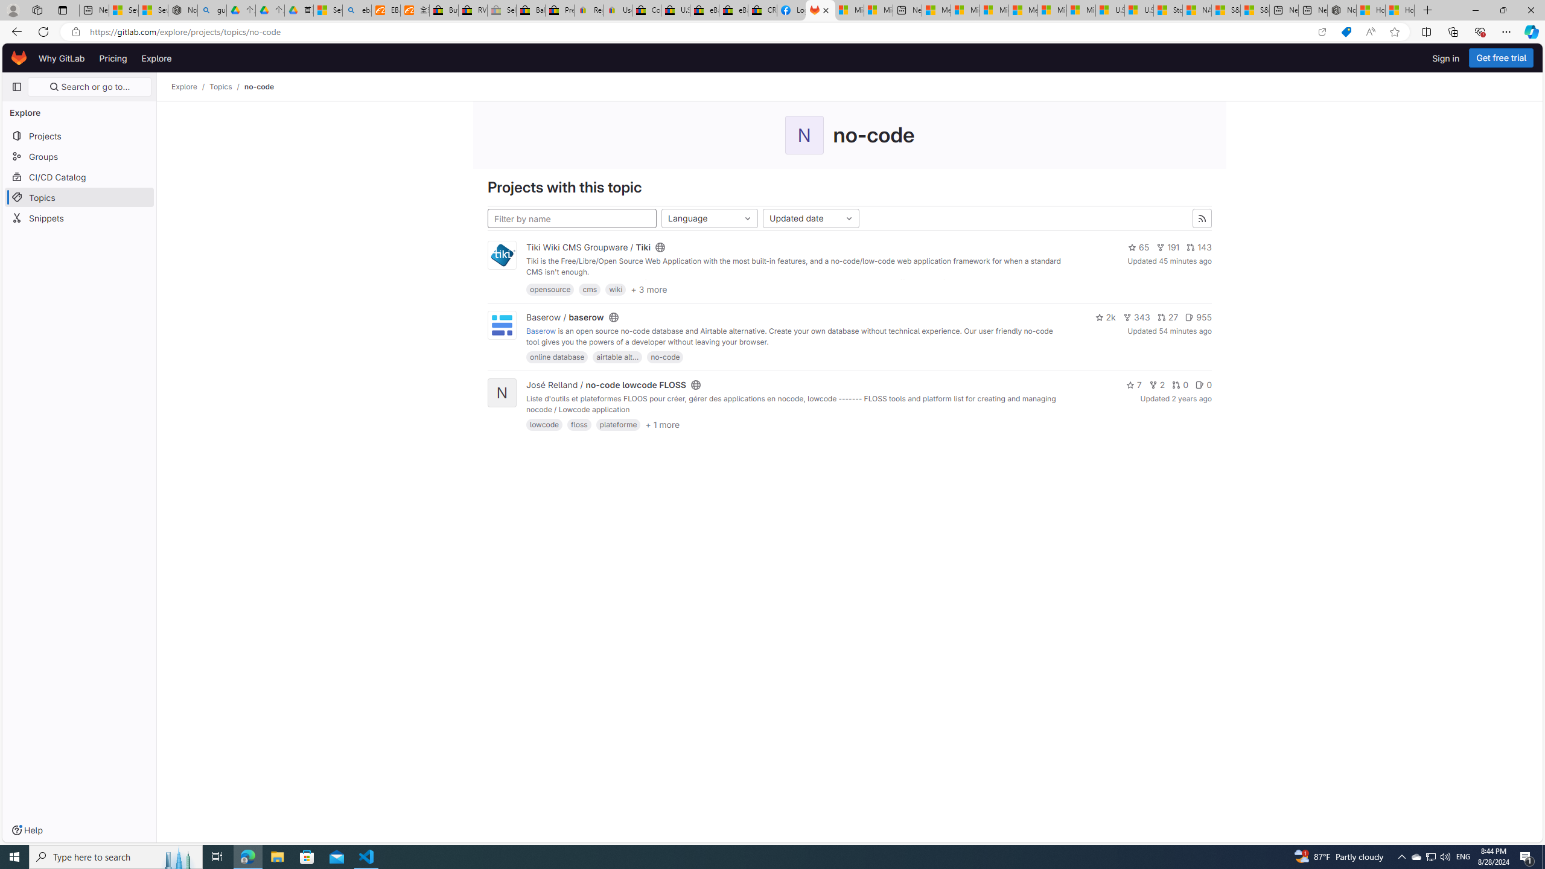 The width and height of the screenshot is (1545, 869). I want to click on ebay - Search, so click(357, 10).